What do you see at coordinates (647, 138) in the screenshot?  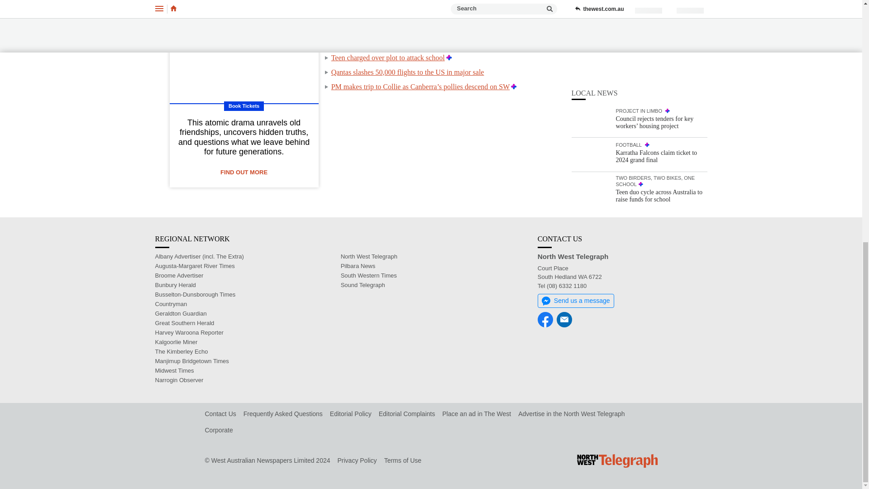 I see `PREMIUM` at bounding box center [647, 138].